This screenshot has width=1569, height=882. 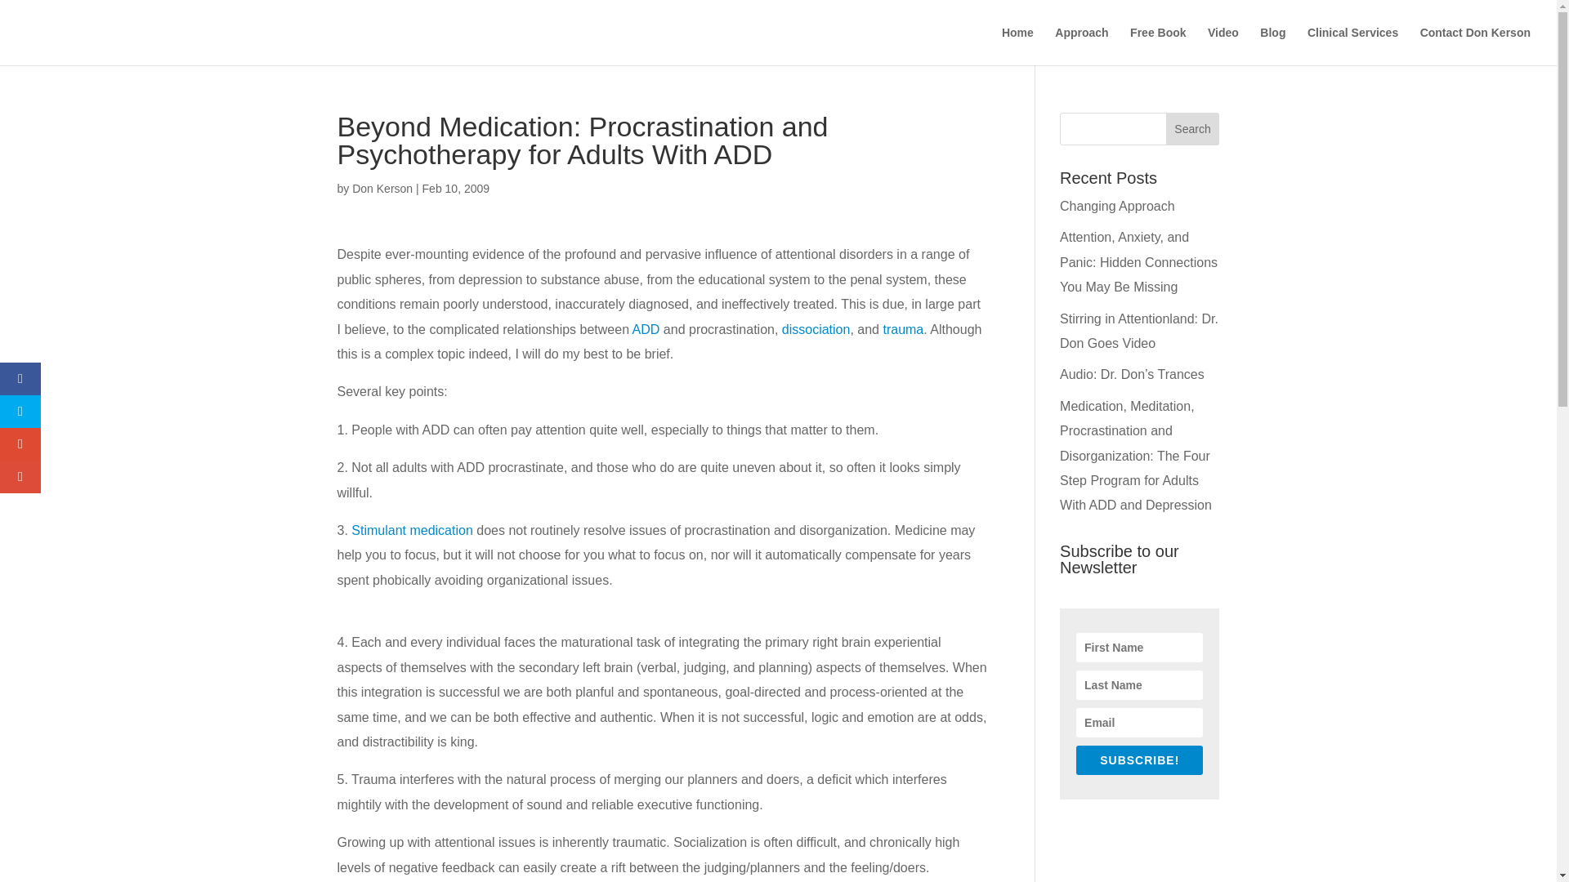 What do you see at coordinates (382, 188) in the screenshot?
I see `Posts by Don Kerson` at bounding box center [382, 188].